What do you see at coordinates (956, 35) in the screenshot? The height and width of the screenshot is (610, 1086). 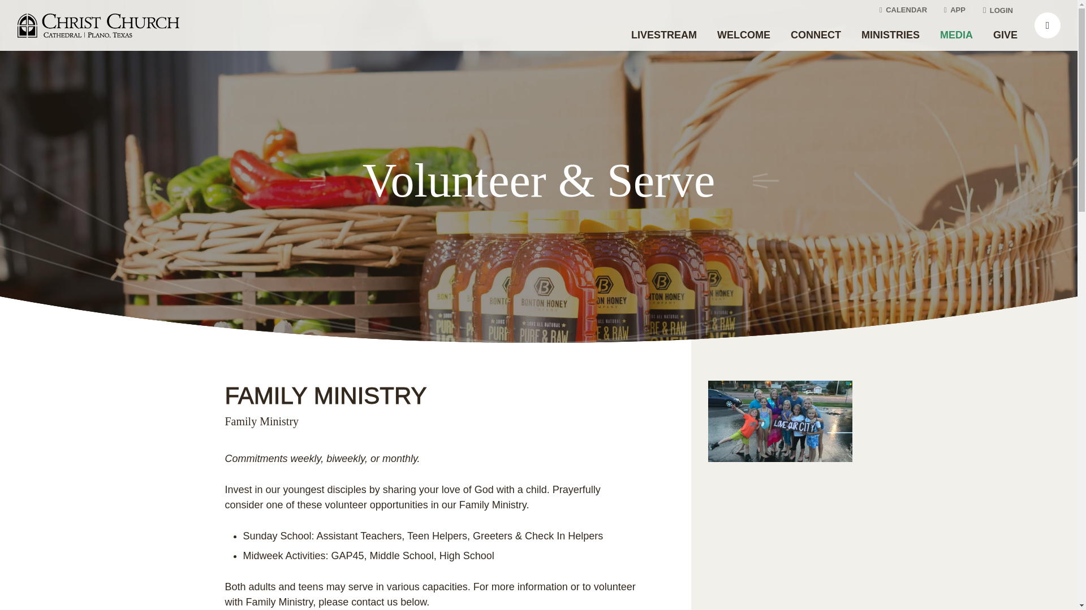 I see `MEDIA` at bounding box center [956, 35].